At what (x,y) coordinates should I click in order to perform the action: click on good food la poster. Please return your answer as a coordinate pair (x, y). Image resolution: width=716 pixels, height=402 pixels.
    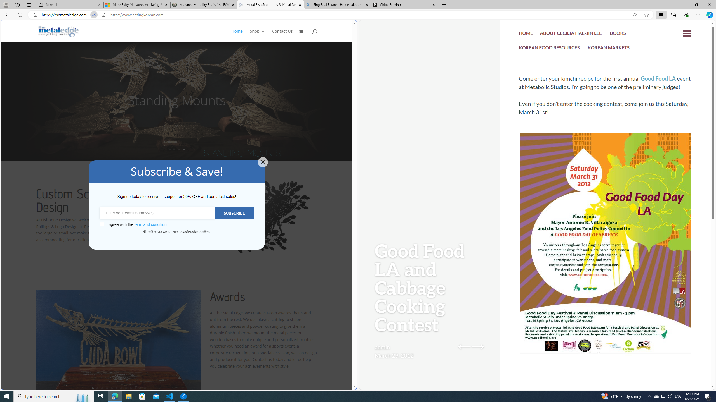
    Looking at the image, I should click on (605, 260).